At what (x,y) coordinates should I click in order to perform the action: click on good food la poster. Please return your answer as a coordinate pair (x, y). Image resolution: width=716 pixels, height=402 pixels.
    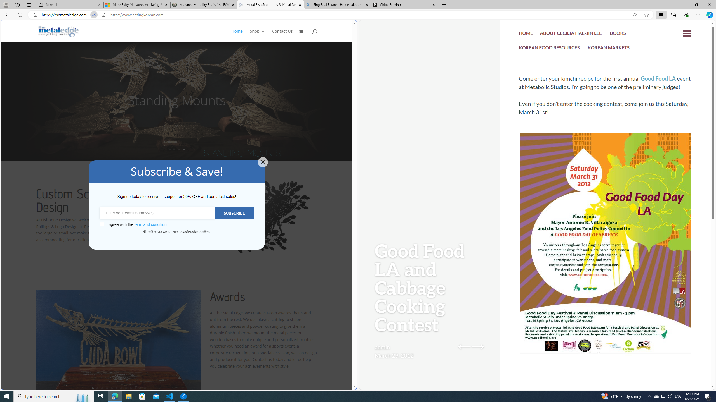
    Looking at the image, I should click on (605, 260).